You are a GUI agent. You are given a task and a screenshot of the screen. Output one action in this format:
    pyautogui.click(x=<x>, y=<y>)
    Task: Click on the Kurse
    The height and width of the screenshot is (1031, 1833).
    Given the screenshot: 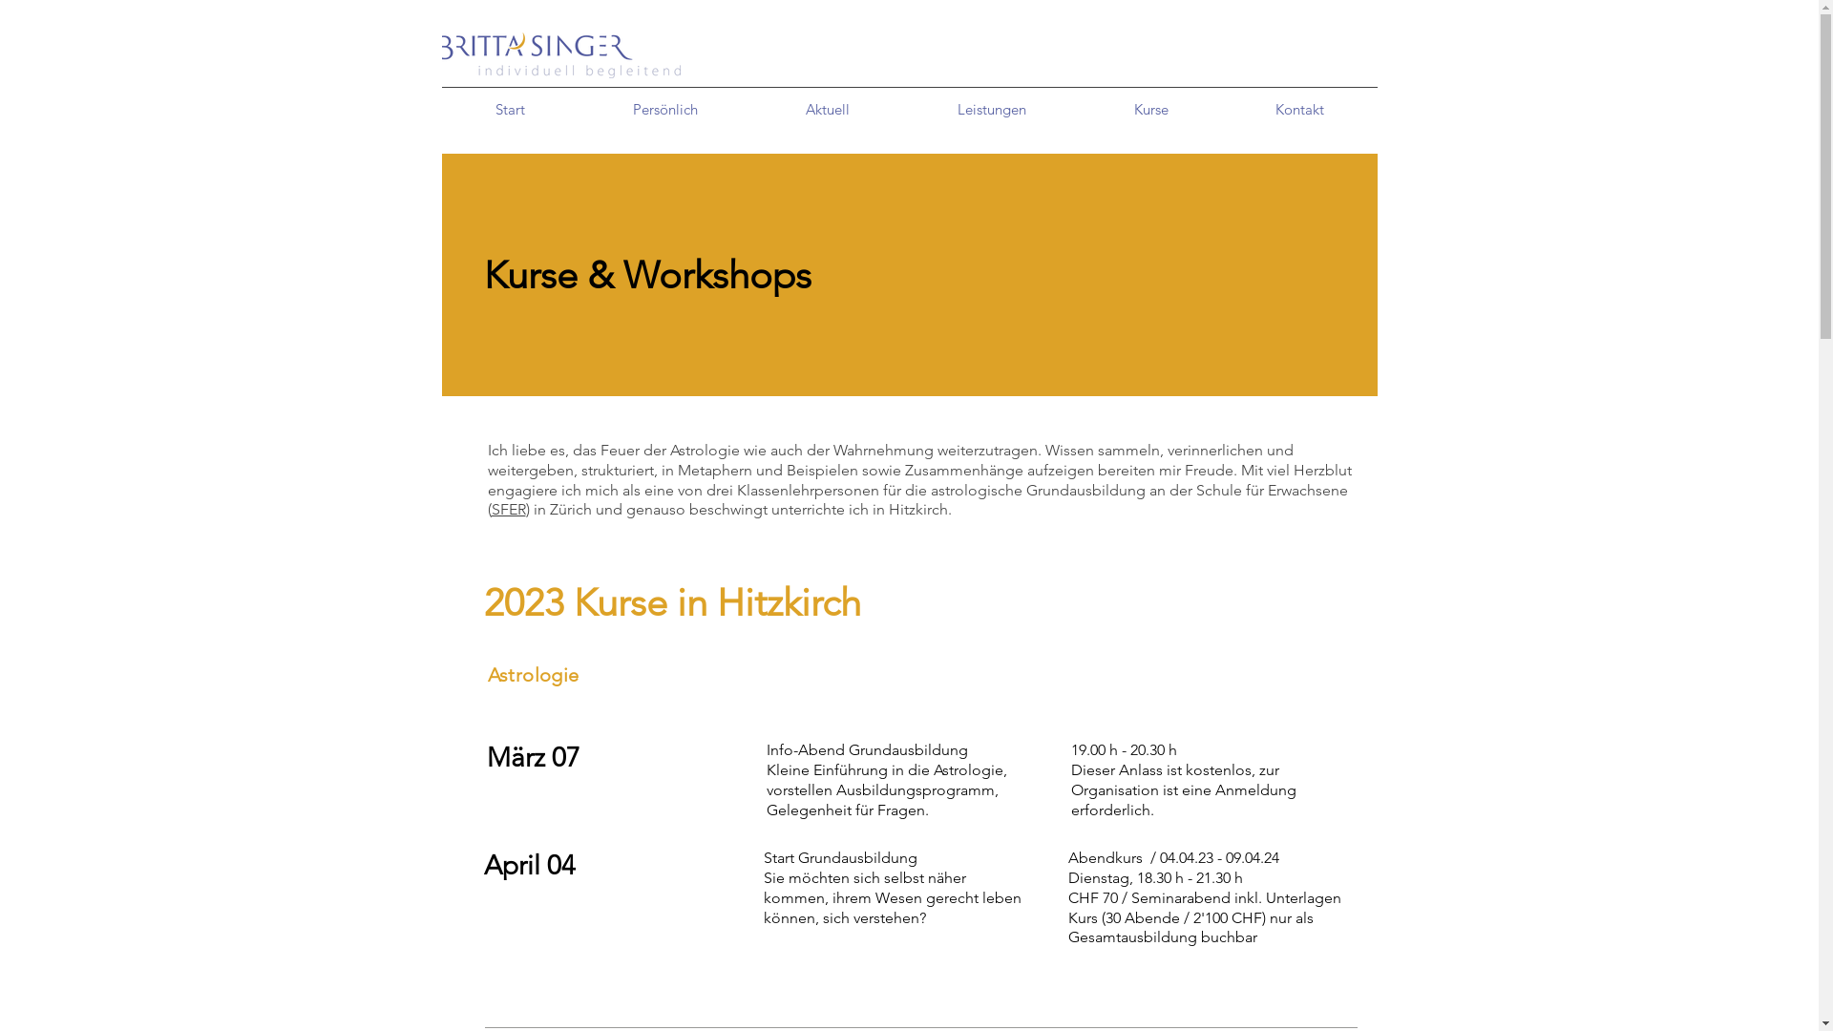 What is the action you would take?
    pyautogui.click(x=1151, y=110)
    